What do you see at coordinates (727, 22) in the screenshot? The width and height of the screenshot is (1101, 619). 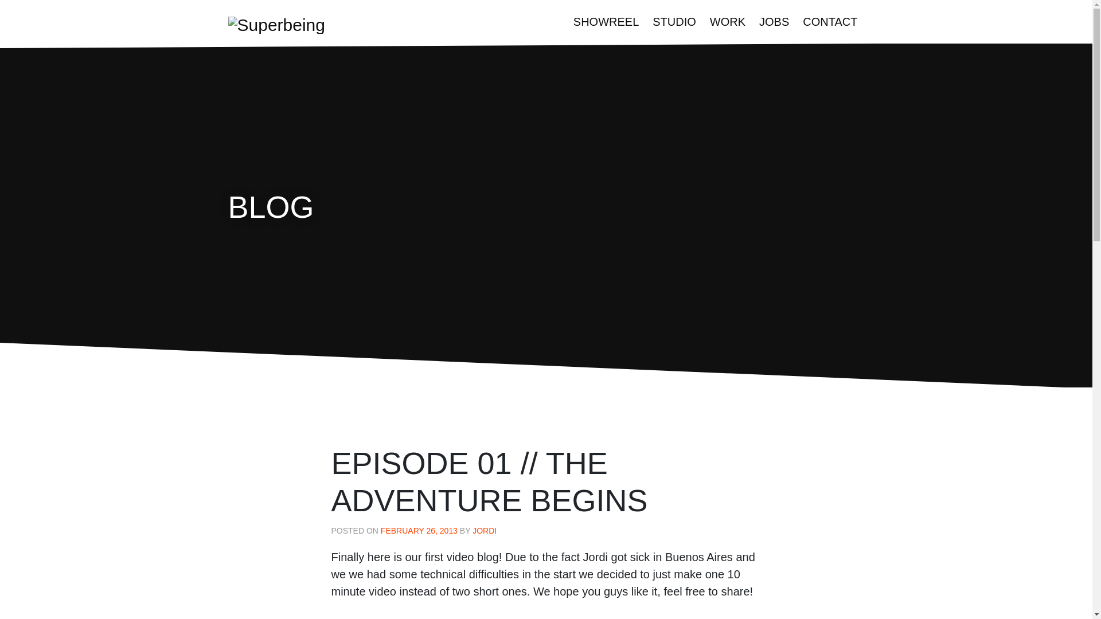 I see `WORK` at bounding box center [727, 22].